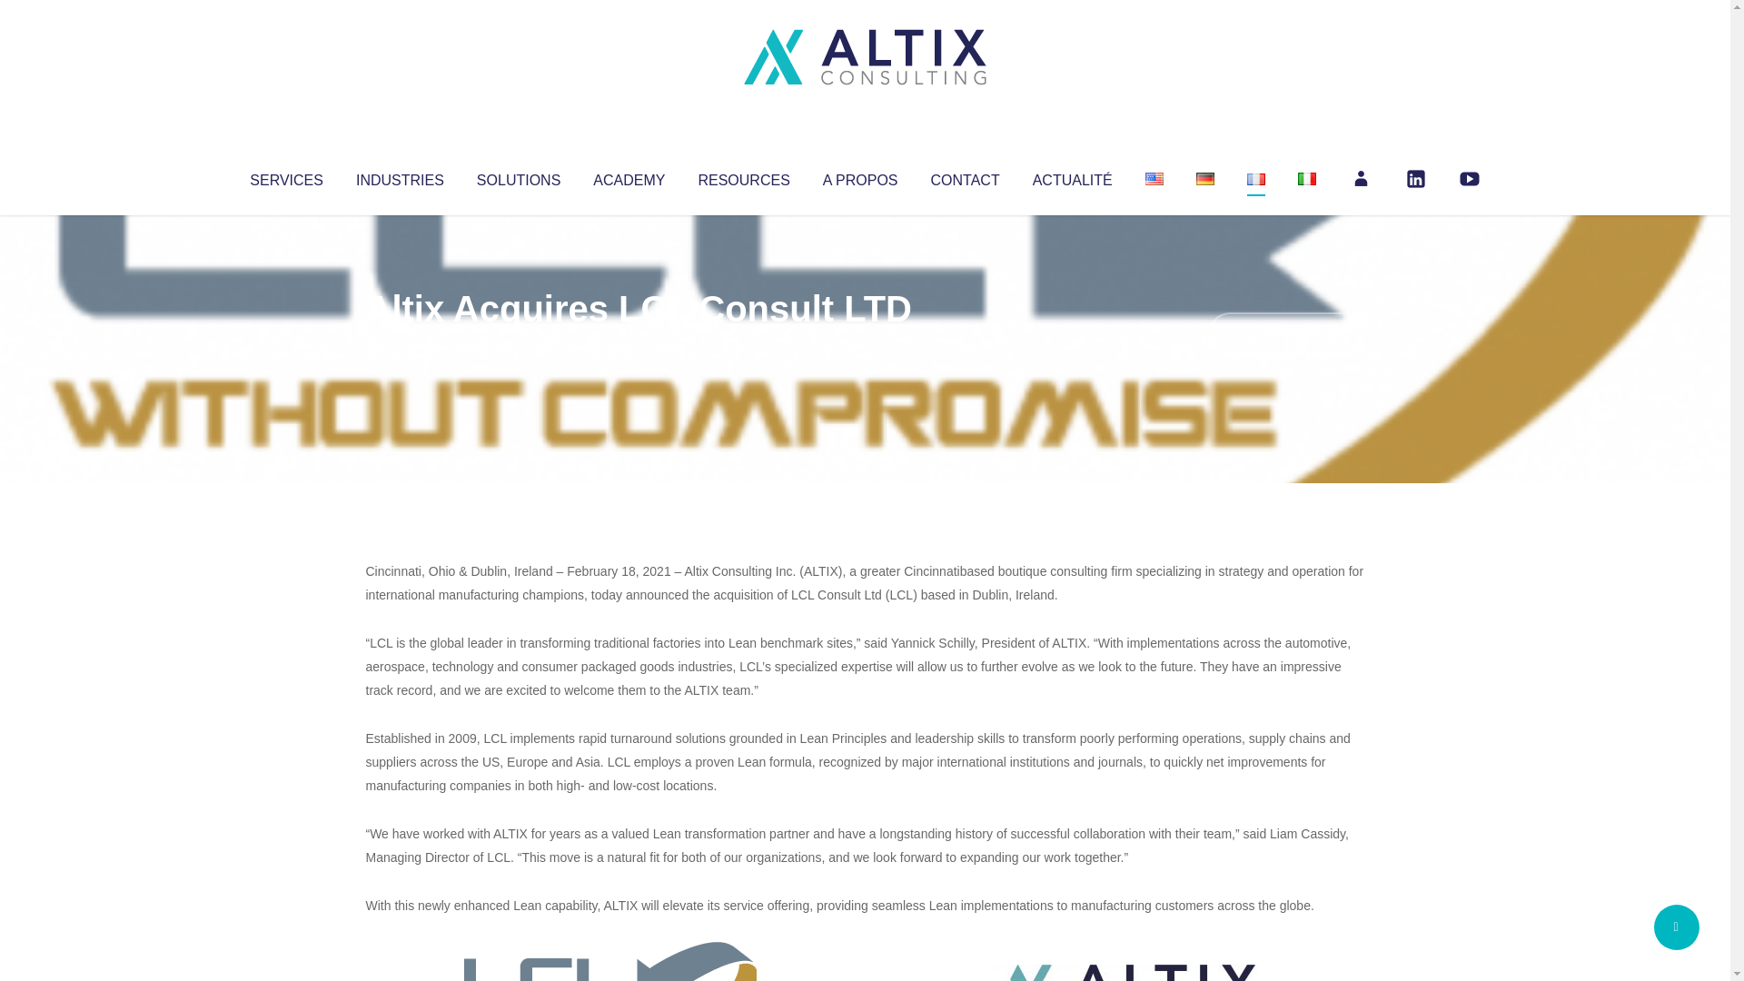 This screenshot has height=981, width=1744. I want to click on Articles par Altix, so click(400, 345).